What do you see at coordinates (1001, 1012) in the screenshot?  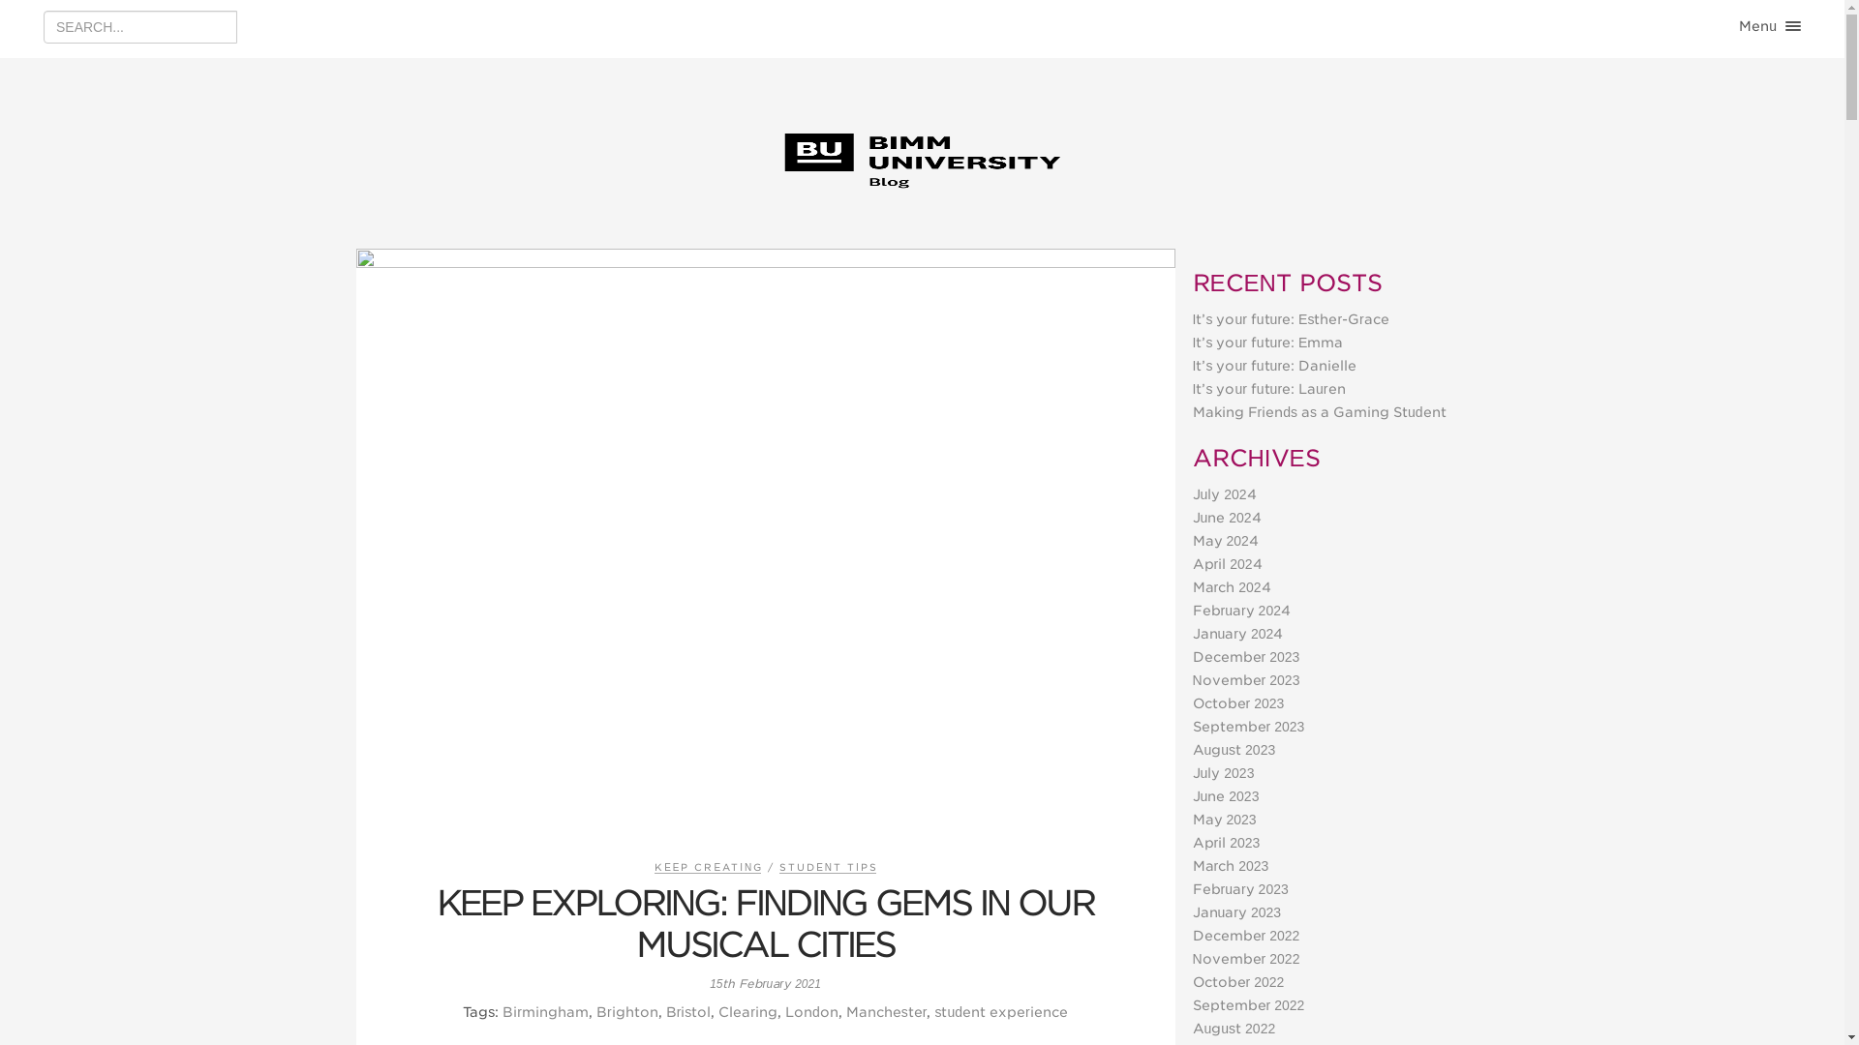 I see `student experience` at bounding box center [1001, 1012].